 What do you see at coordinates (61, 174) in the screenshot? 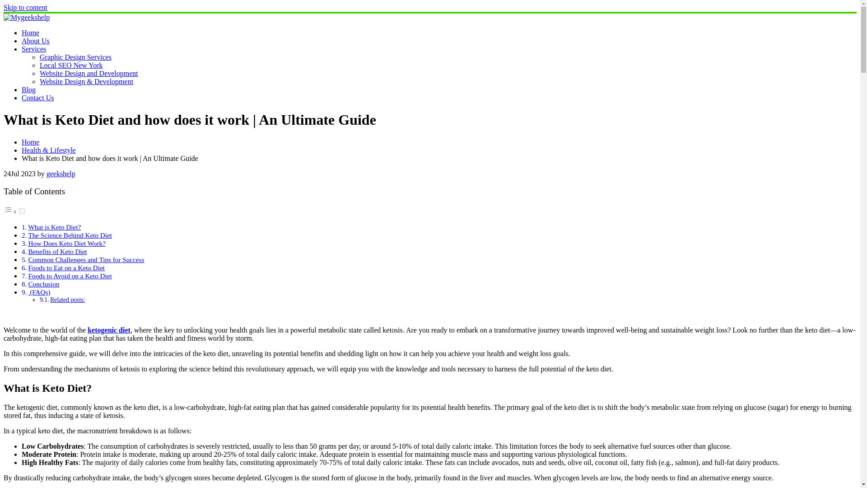
I see `geekshelp` at bounding box center [61, 174].